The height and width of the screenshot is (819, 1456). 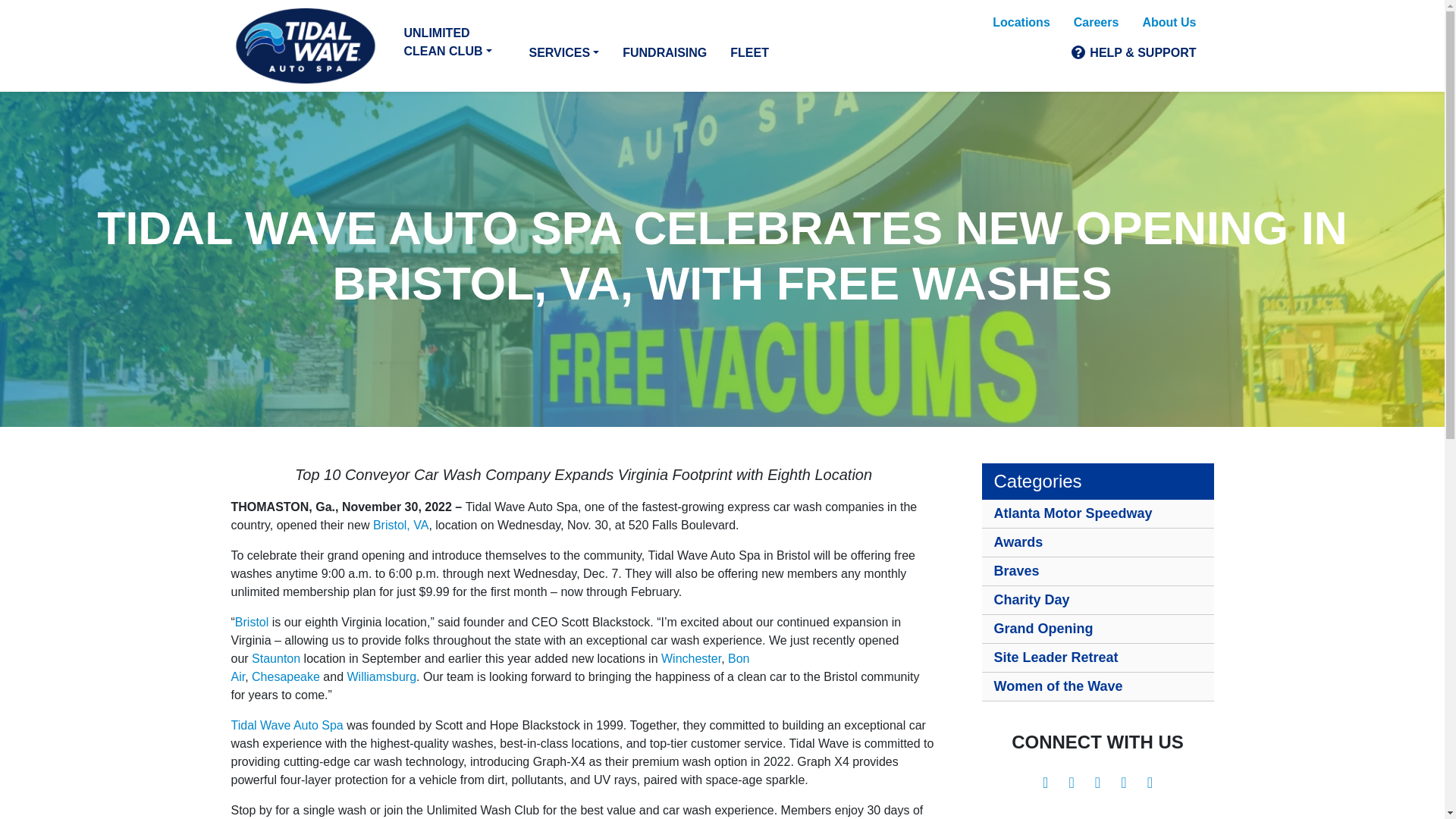 I want to click on UNLIMITED CLEAN CLUB, so click(x=453, y=42).